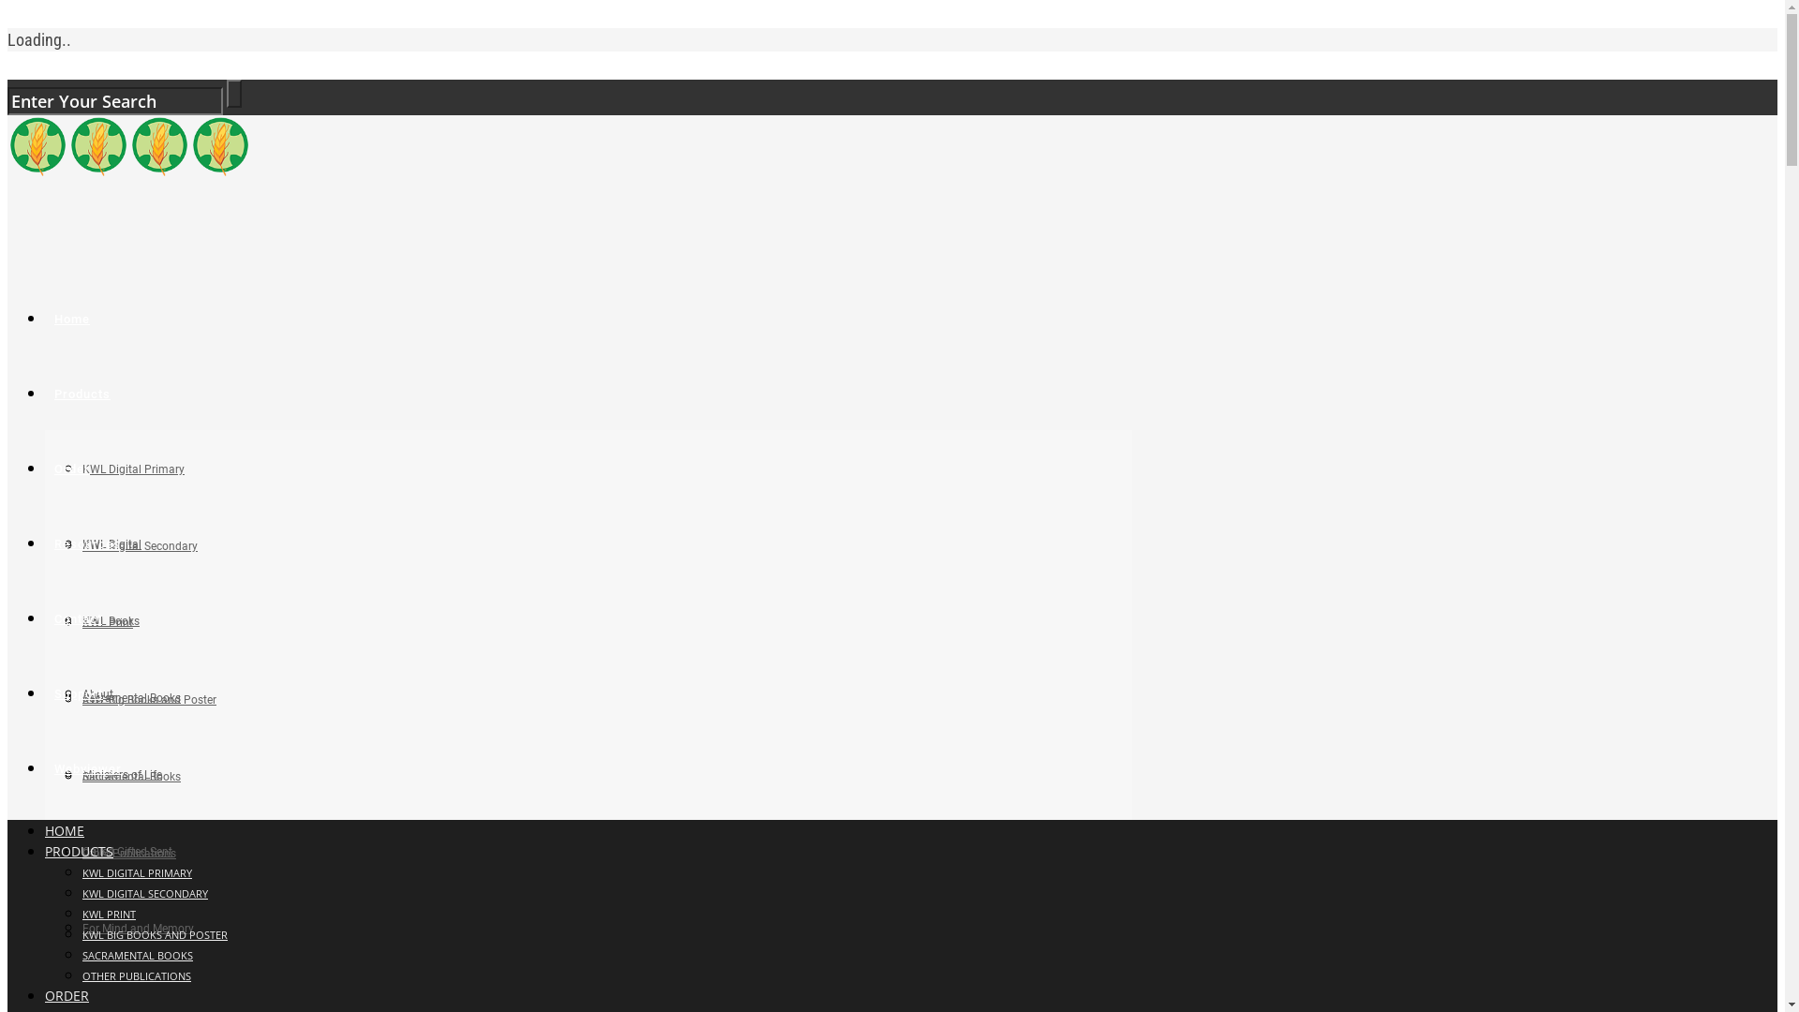 This screenshot has height=1012, width=1799. Describe the element at coordinates (97, 693) in the screenshot. I see `About` at that location.